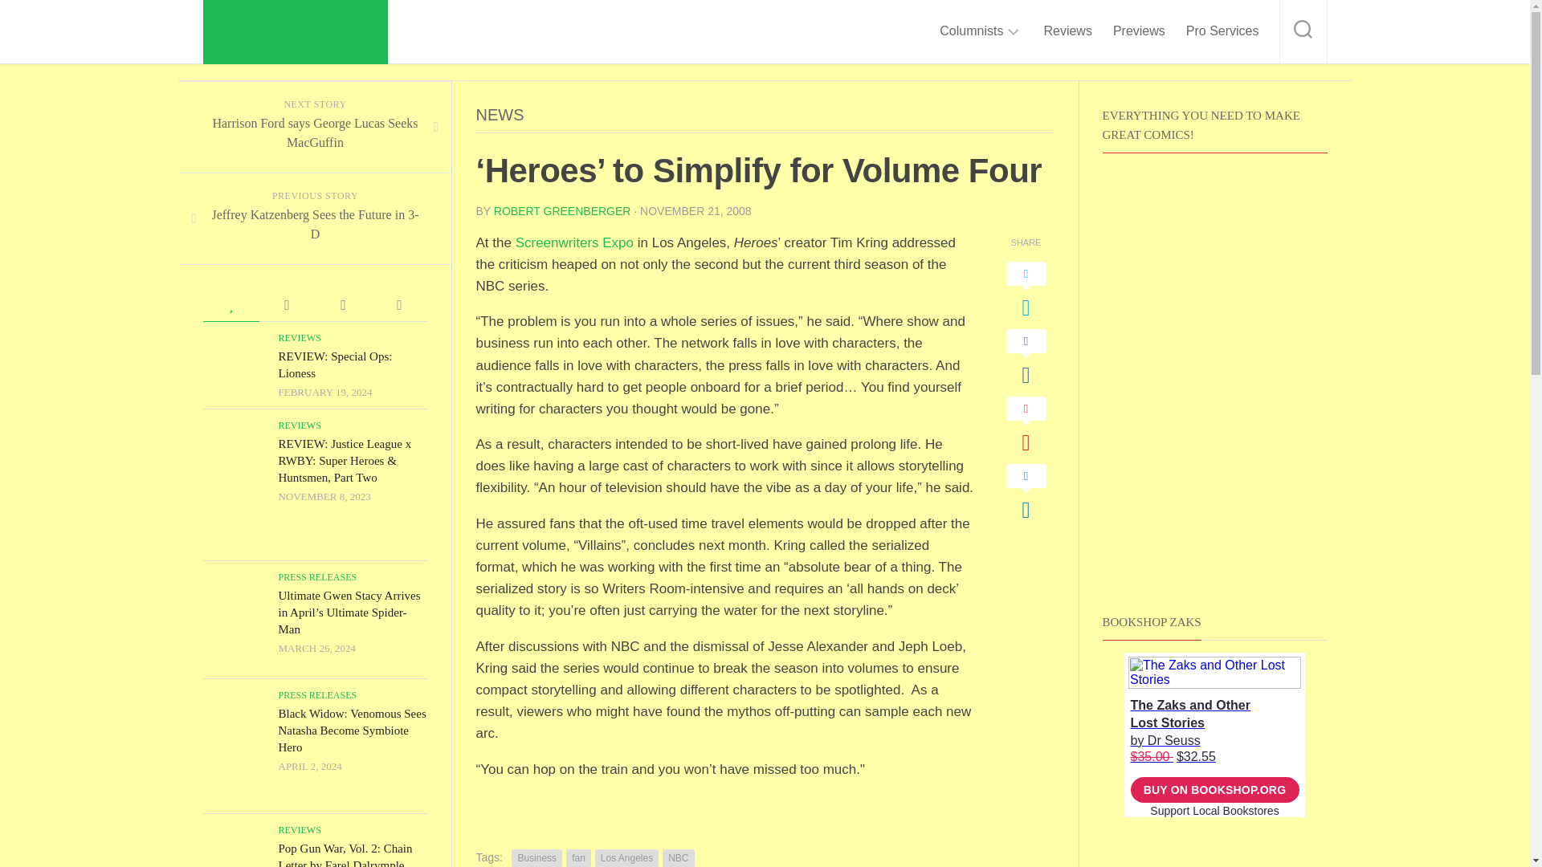 This screenshot has width=1542, height=867. I want to click on Tags, so click(398, 305).